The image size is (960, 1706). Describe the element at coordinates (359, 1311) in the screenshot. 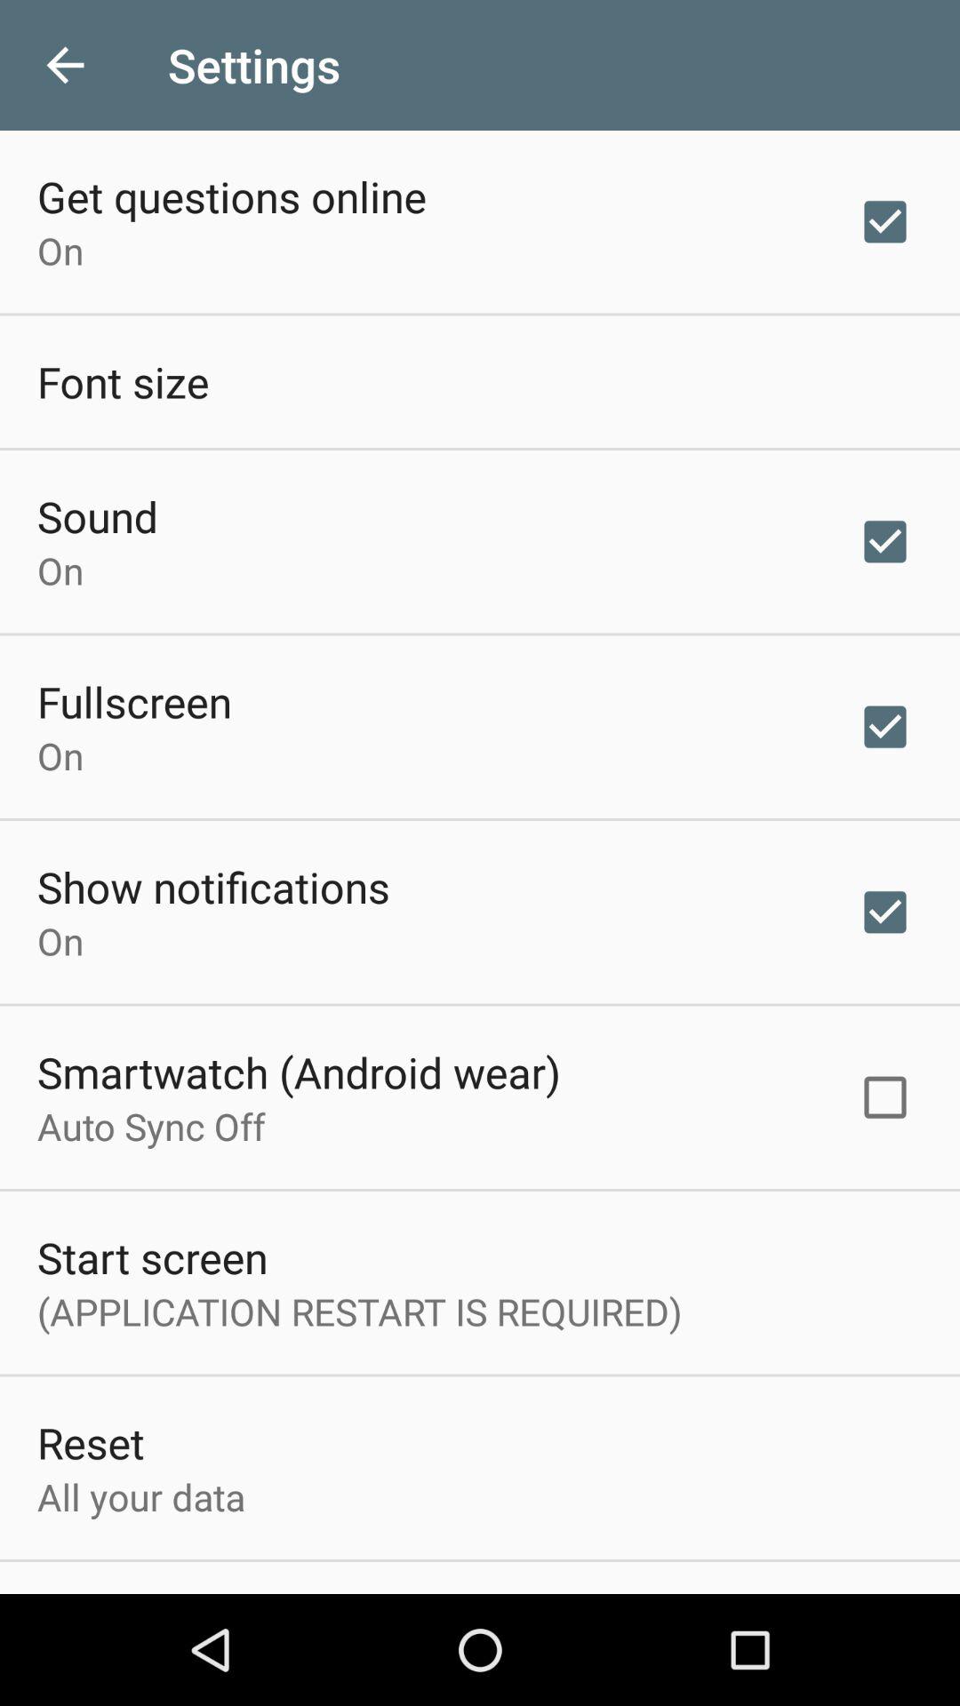

I see `scroll to application restart is item` at that location.